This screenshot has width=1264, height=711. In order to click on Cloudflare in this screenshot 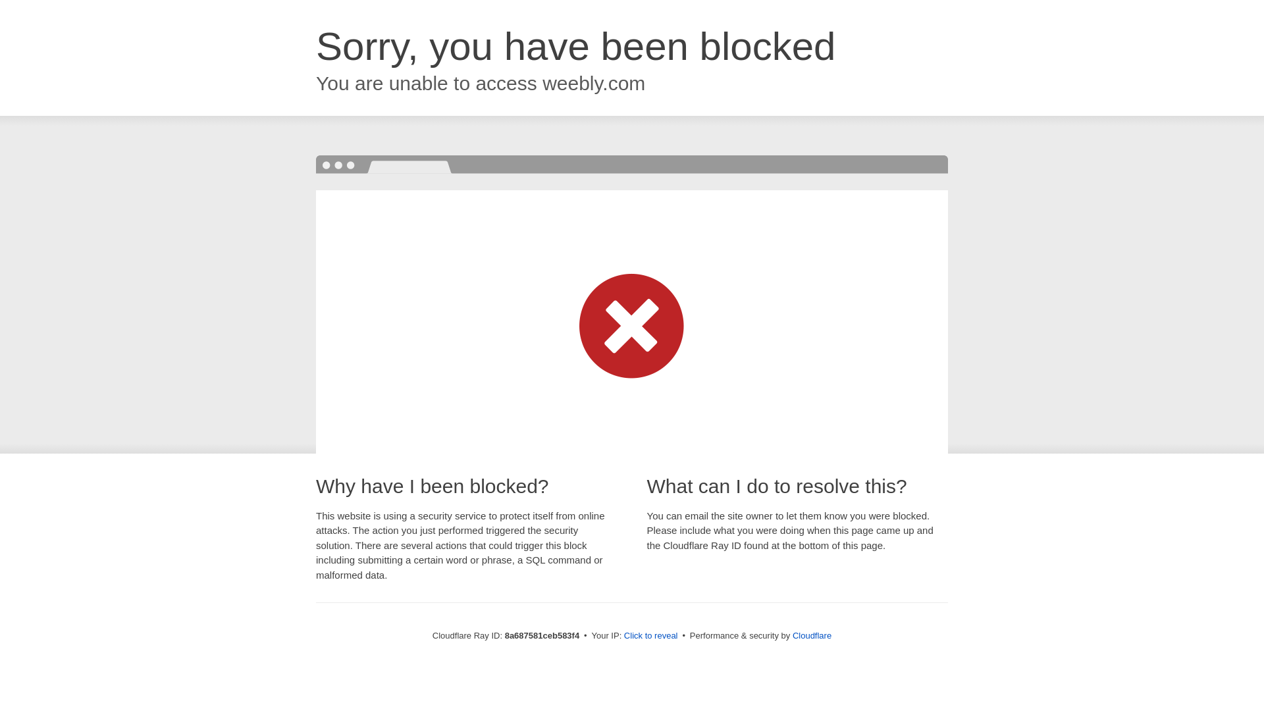, I will do `click(812, 635)`.